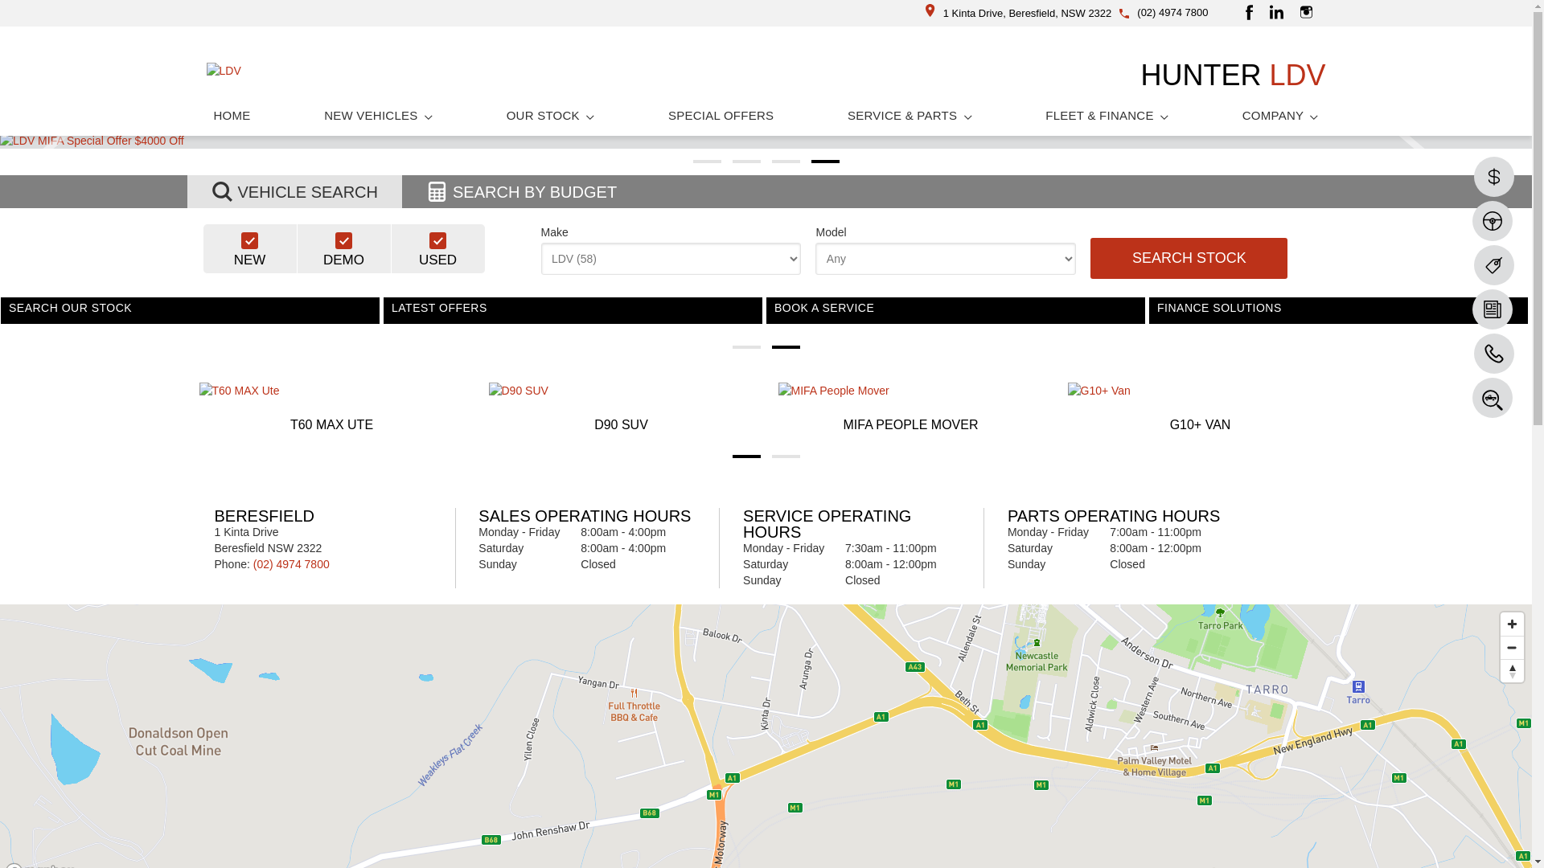 Image resolution: width=1544 pixels, height=868 pixels. Describe the element at coordinates (551, 116) in the screenshot. I see `OUR STOCK` at that location.